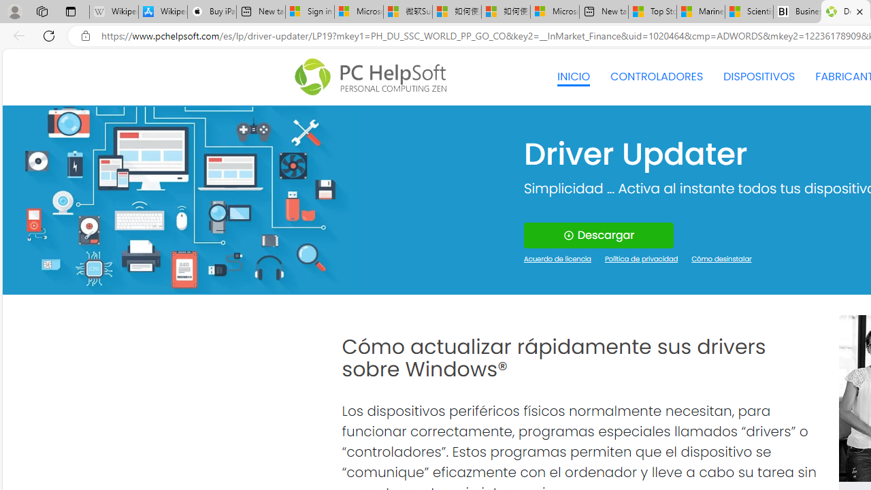 Image resolution: width=871 pixels, height=490 pixels. I want to click on INICIO, so click(573, 76).